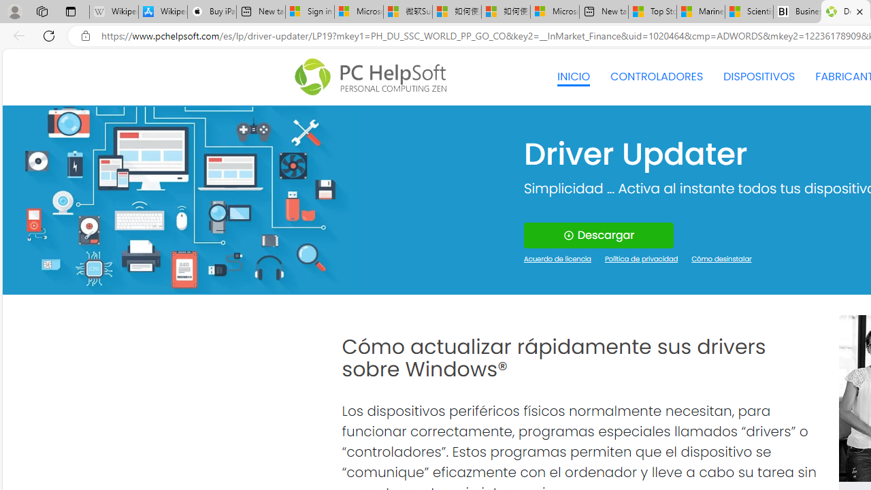 Image resolution: width=871 pixels, height=490 pixels. I want to click on INICIO, so click(573, 76).